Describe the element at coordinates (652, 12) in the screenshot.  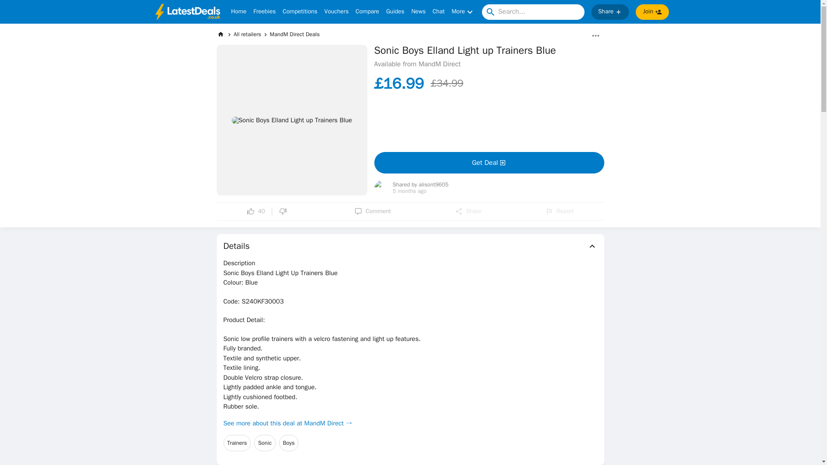
I see `Join` at that location.